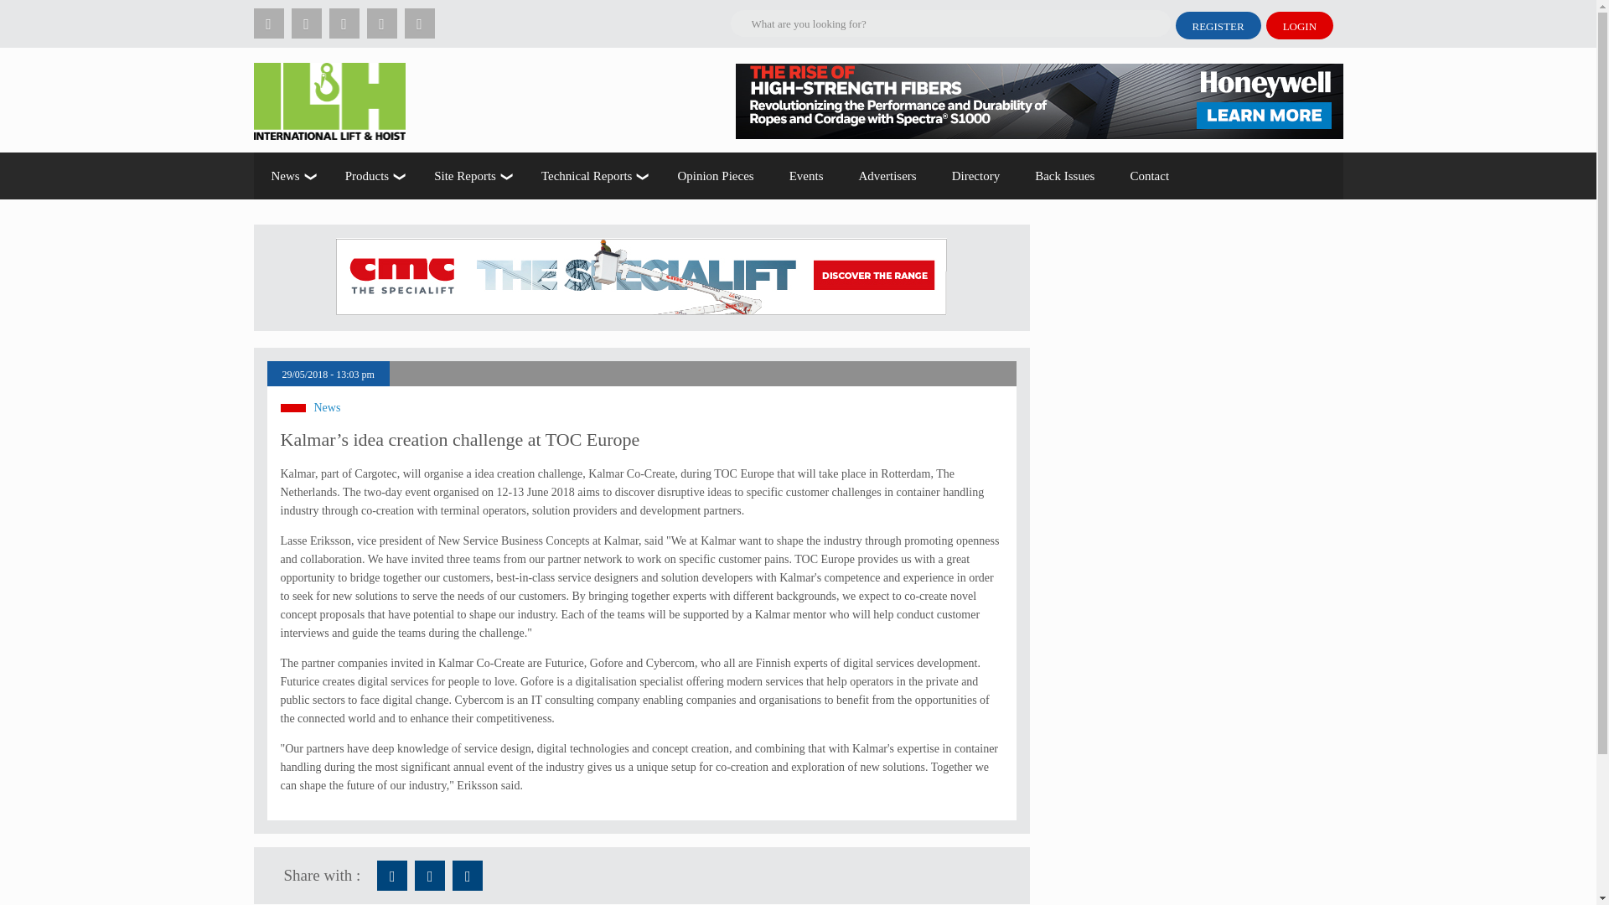  What do you see at coordinates (468, 875) in the screenshot?
I see `Lift and Hoist Australia  LinkedIn` at bounding box center [468, 875].